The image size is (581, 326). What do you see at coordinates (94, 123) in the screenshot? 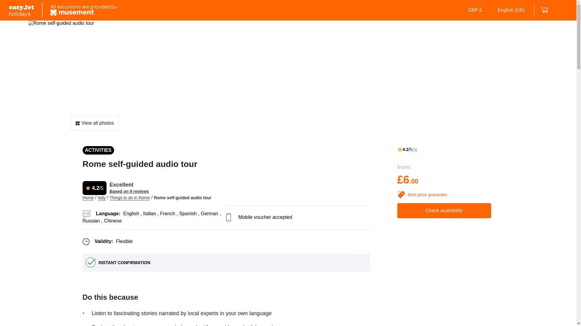
I see `View all photos` at bounding box center [94, 123].